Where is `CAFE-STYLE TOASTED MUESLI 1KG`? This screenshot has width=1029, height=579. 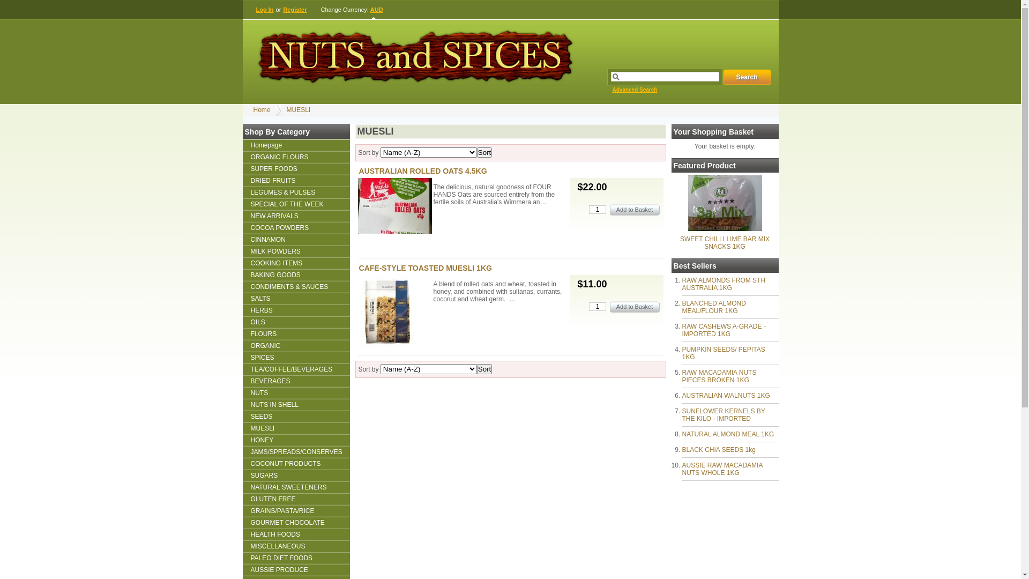 CAFE-STYLE TOASTED MUESLI 1KG is located at coordinates (426, 268).